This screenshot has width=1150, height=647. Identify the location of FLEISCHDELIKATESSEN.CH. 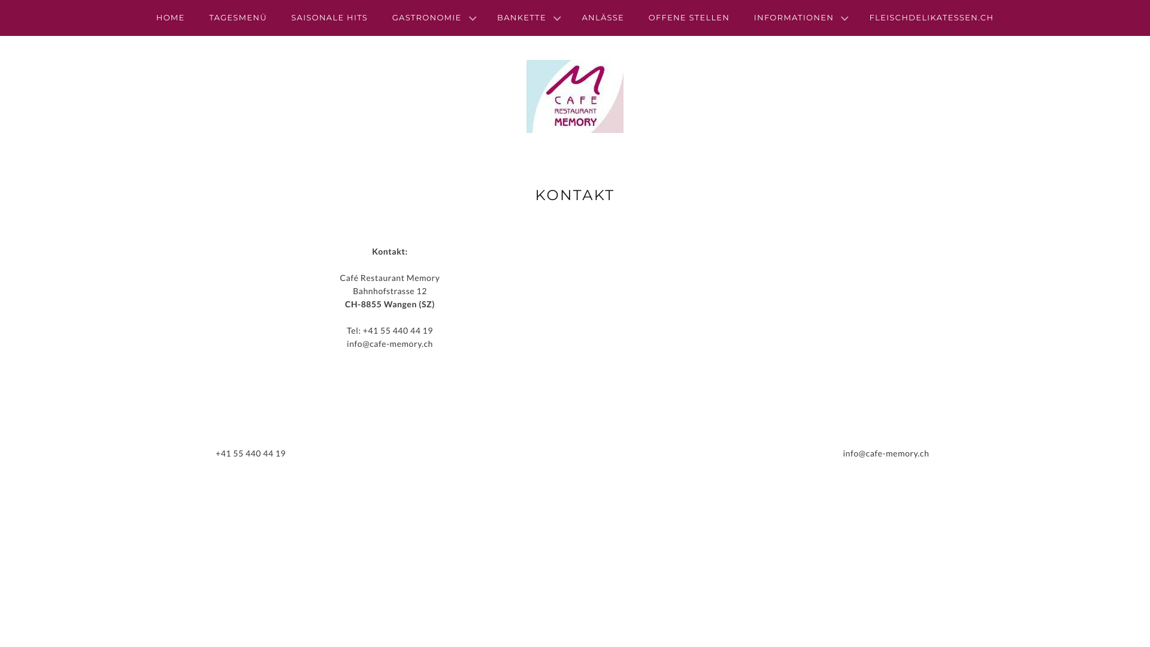
(932, 18).